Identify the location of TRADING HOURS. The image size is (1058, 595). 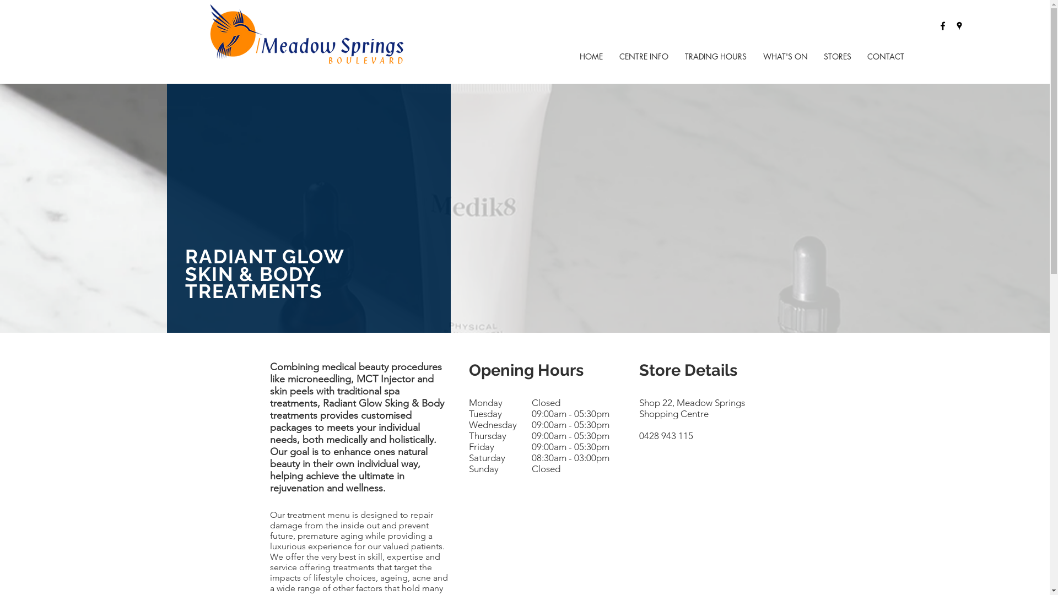
(716, 56).